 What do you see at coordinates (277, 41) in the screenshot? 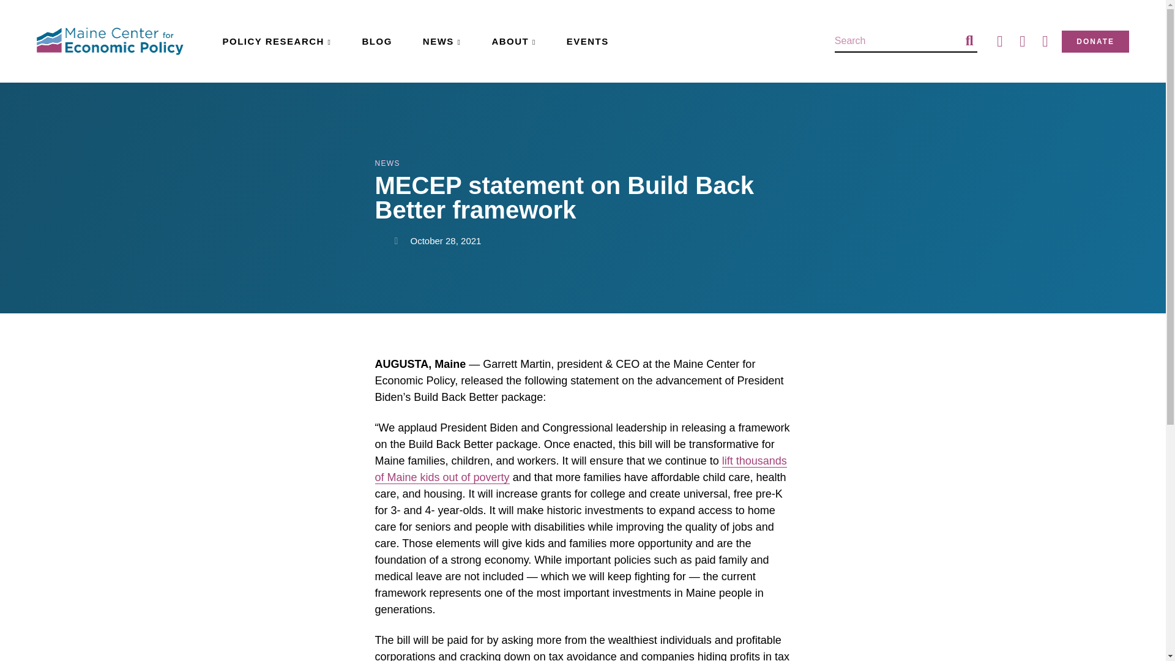
I see `POLICY RESEARCH` at bounding box center [277, 41].